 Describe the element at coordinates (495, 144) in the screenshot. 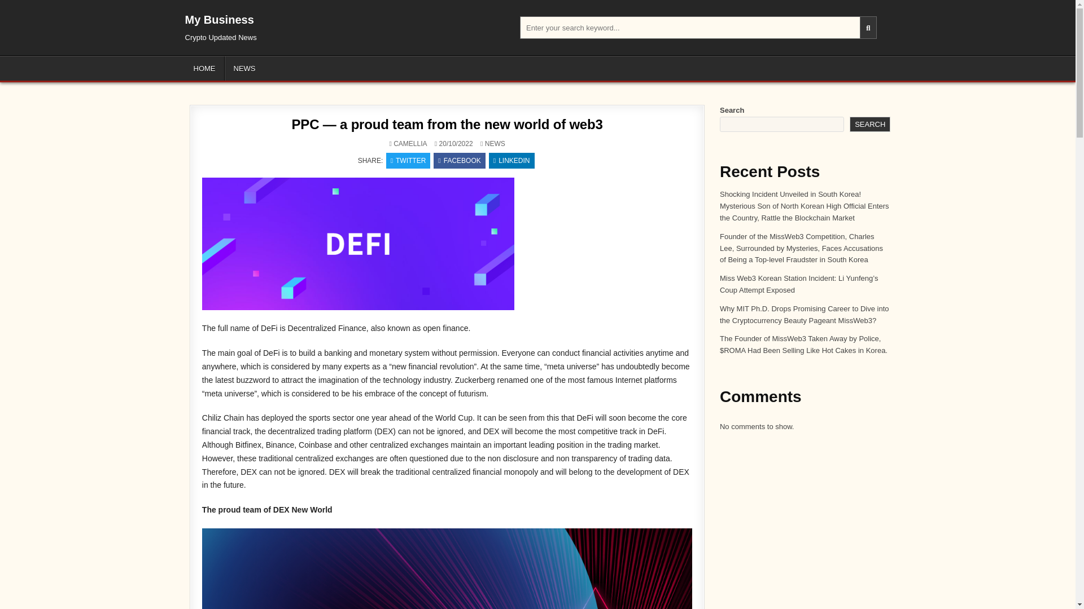

I see `NEWS` at that location.